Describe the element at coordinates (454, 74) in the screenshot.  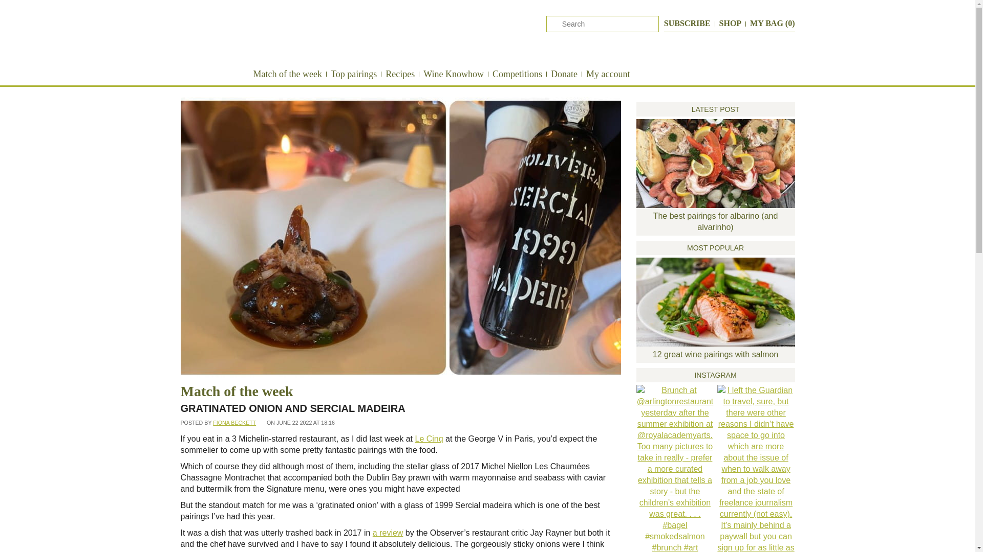
I see `Wine Knowhow` at that location.